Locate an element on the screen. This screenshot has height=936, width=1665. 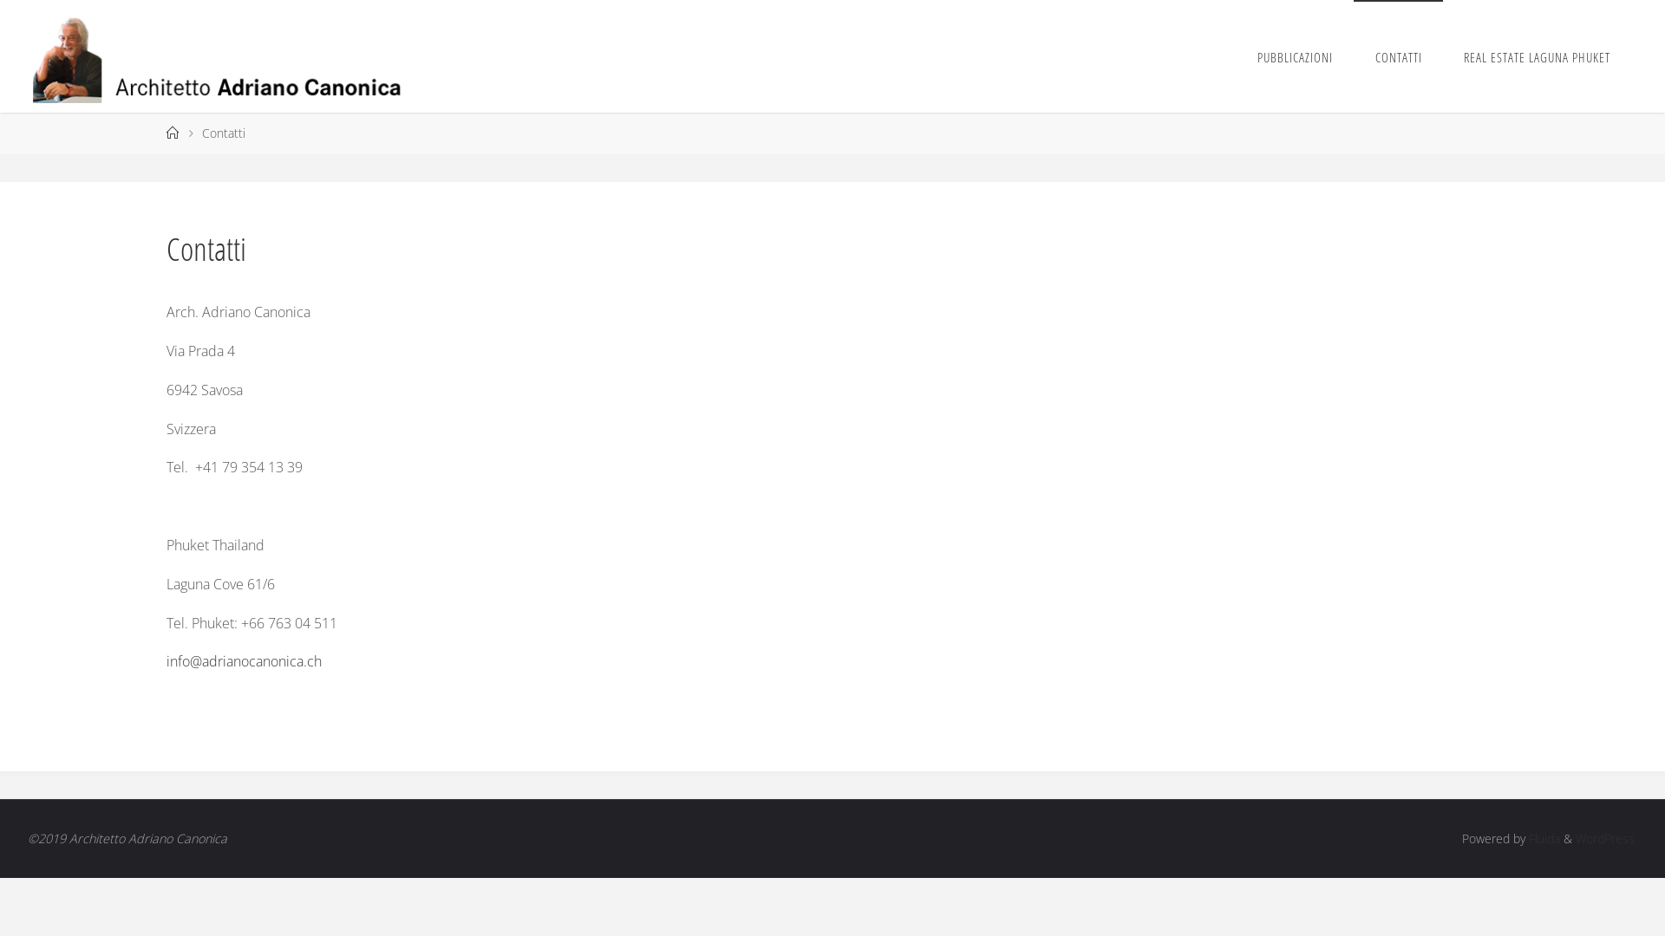
Home is located at coordinates (173, 133).